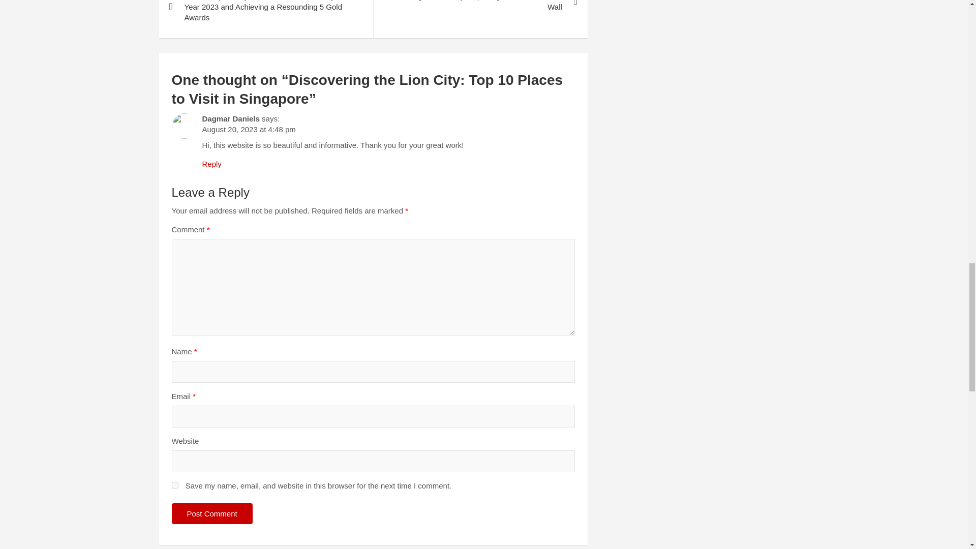 Image resolution: width=976 pixels, height=549 pixels. What do you see at coordinates (212, 513) in the screenshot?
I see `Post Comment` at bounding box center [212, 513].